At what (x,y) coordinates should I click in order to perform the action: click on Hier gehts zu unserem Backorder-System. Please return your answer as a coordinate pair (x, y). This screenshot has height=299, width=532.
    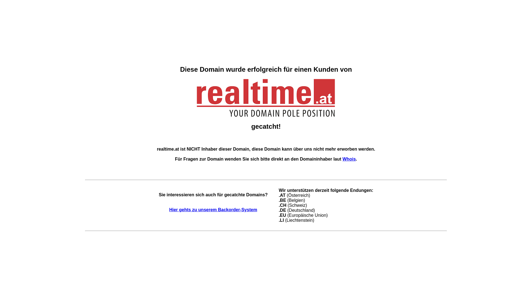
    Looking at the image, I should click on (213, 210).